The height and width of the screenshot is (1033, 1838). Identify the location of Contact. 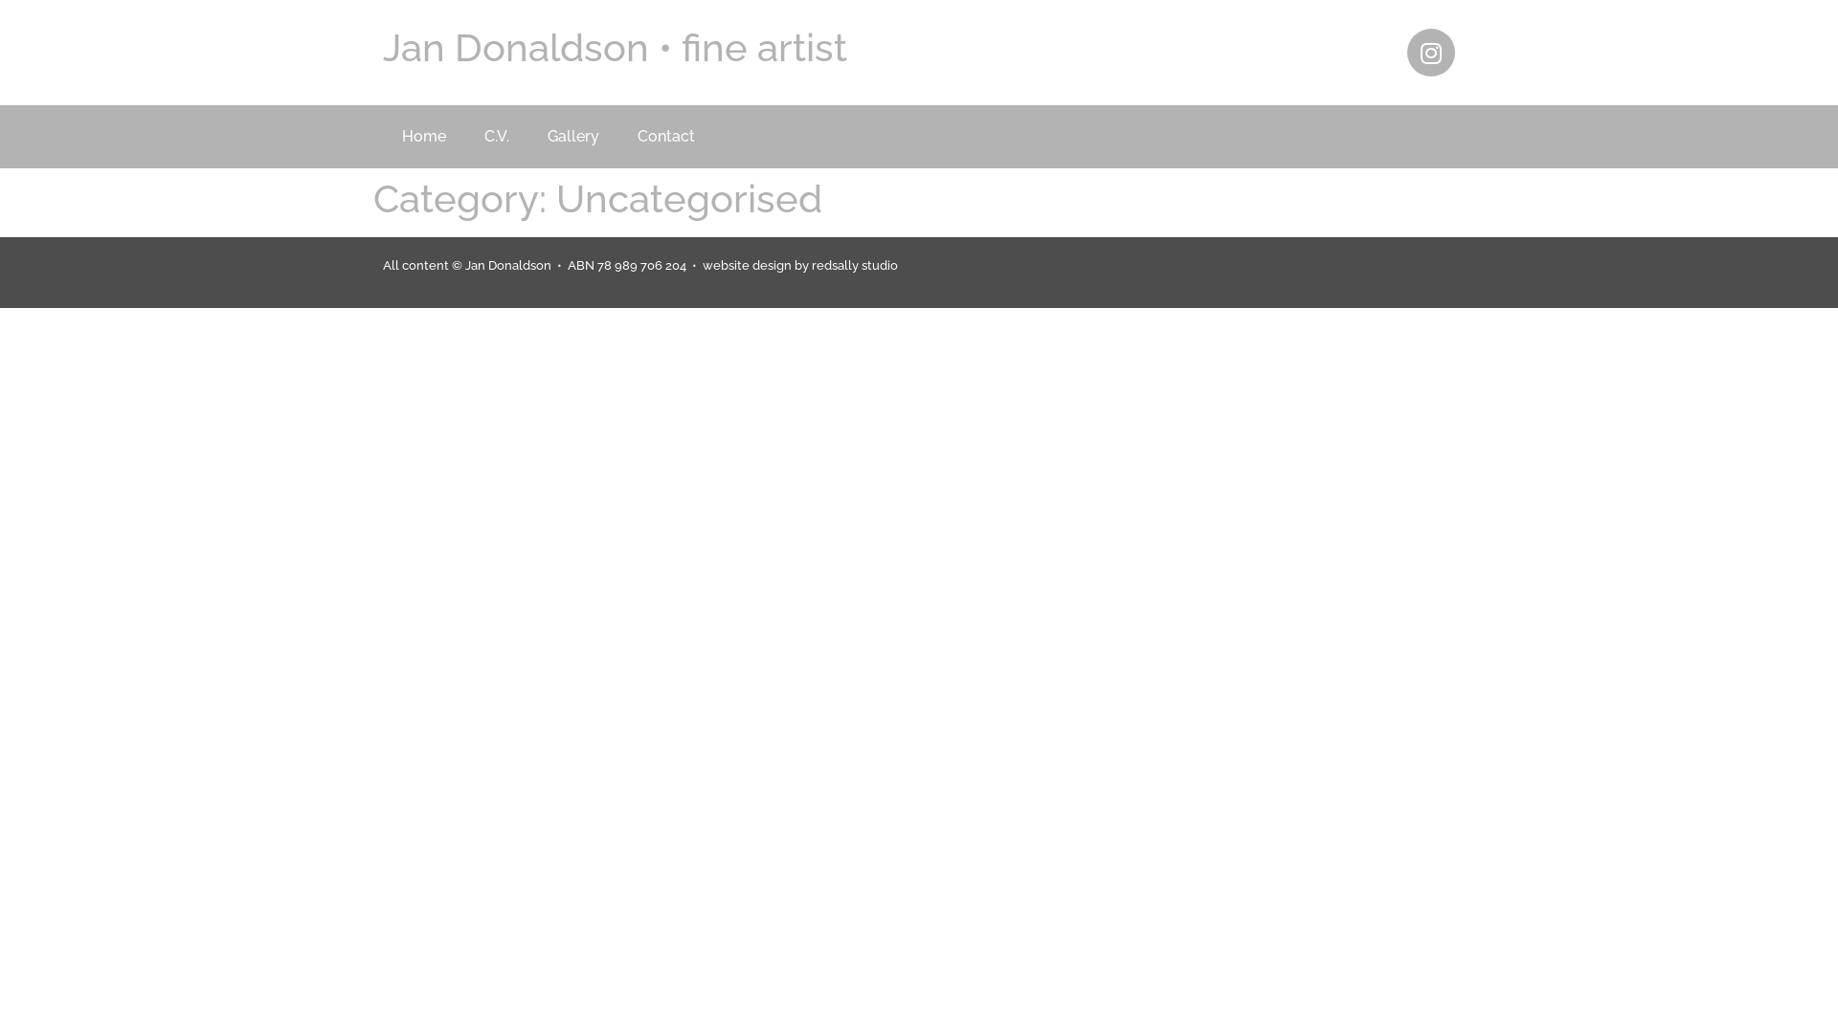
(666, 137).